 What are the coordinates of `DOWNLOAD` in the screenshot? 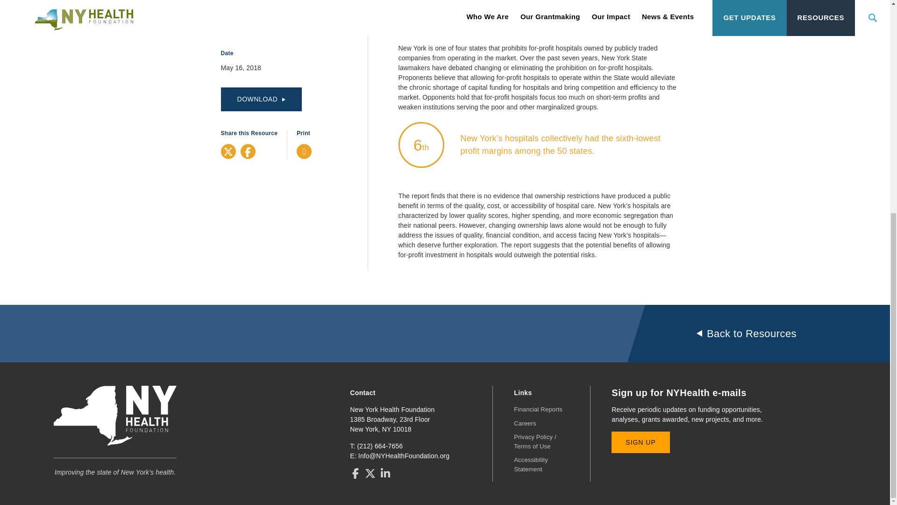 It's located at (261, 99).